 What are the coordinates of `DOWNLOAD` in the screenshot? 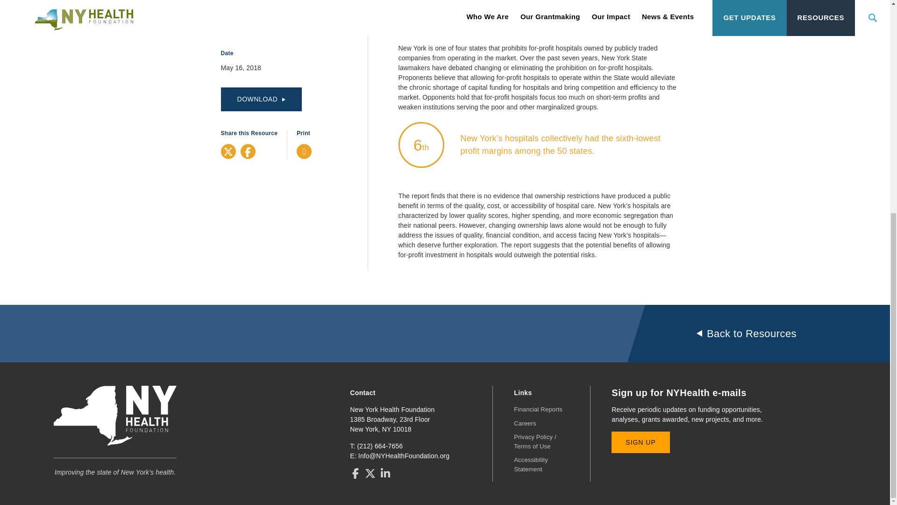 It's located at (261, 99).